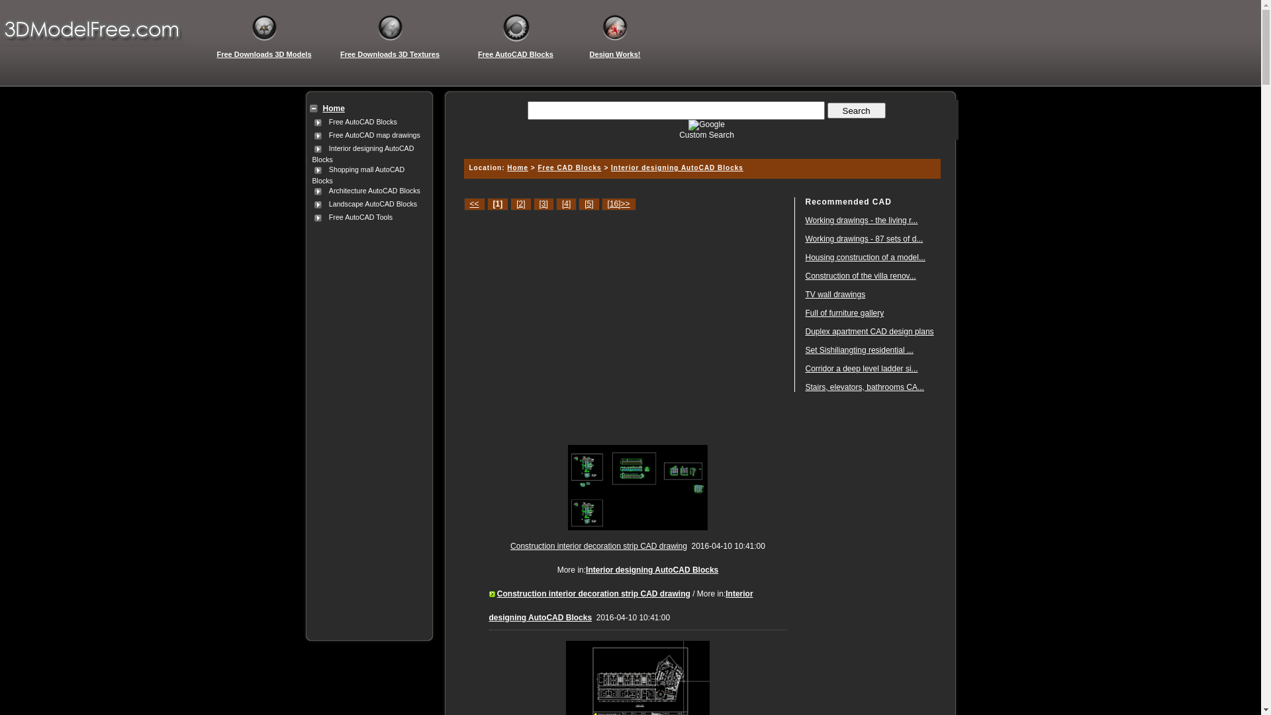  Describe the element at coordinates (474, 204) in the screenshot. I see `<<` at that location.